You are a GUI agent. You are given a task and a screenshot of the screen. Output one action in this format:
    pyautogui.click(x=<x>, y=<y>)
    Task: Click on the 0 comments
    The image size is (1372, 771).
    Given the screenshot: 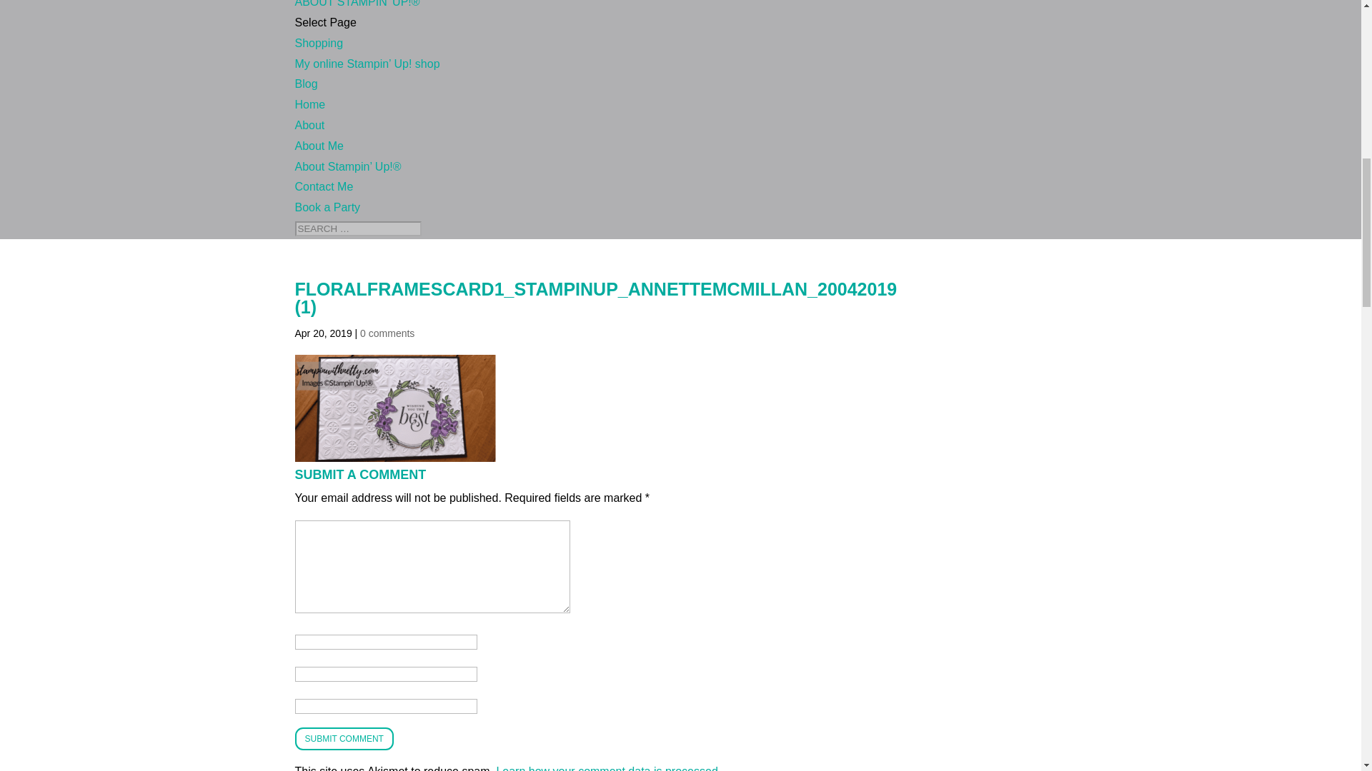 What is the action you would take?
    pyautogui.click(x=387, y=333)
    